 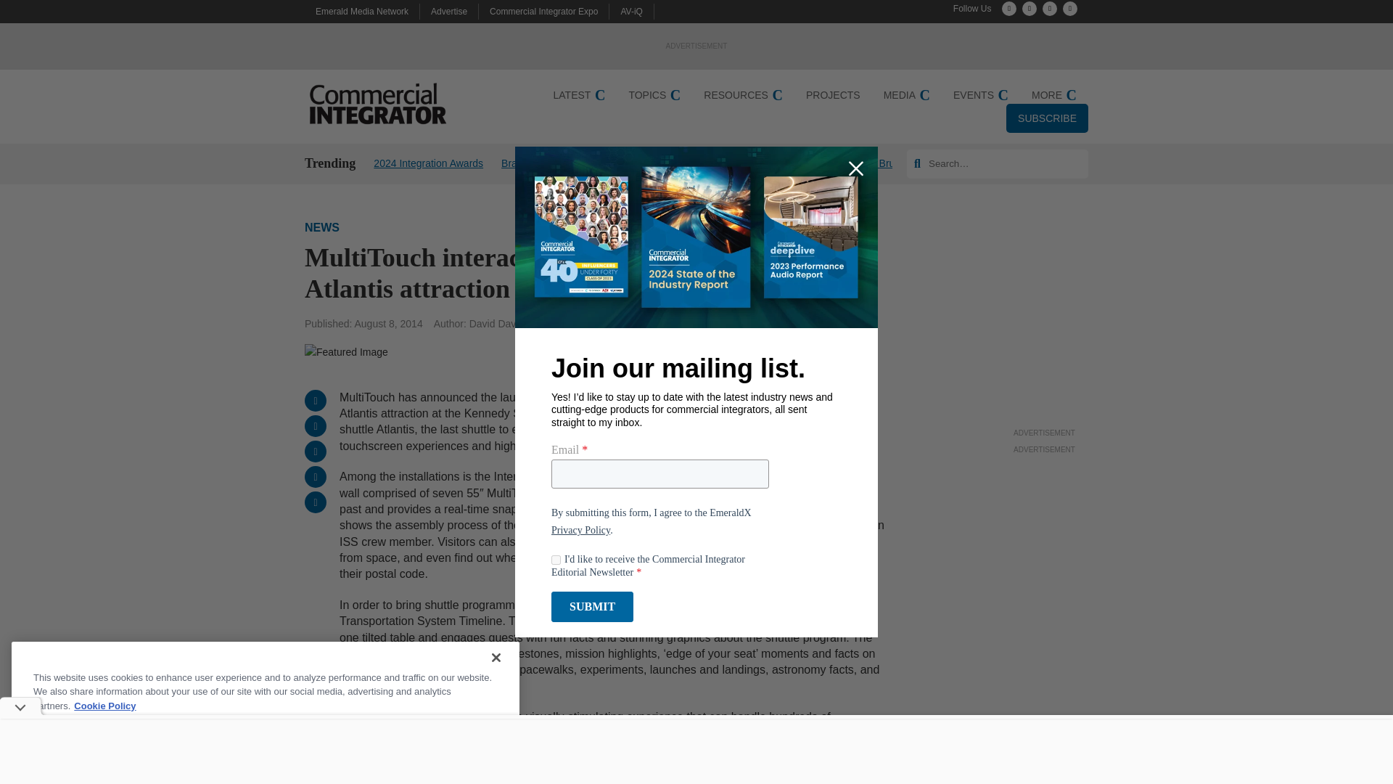 I want to click on Emerald Media Network, so click(x=361, y=11).